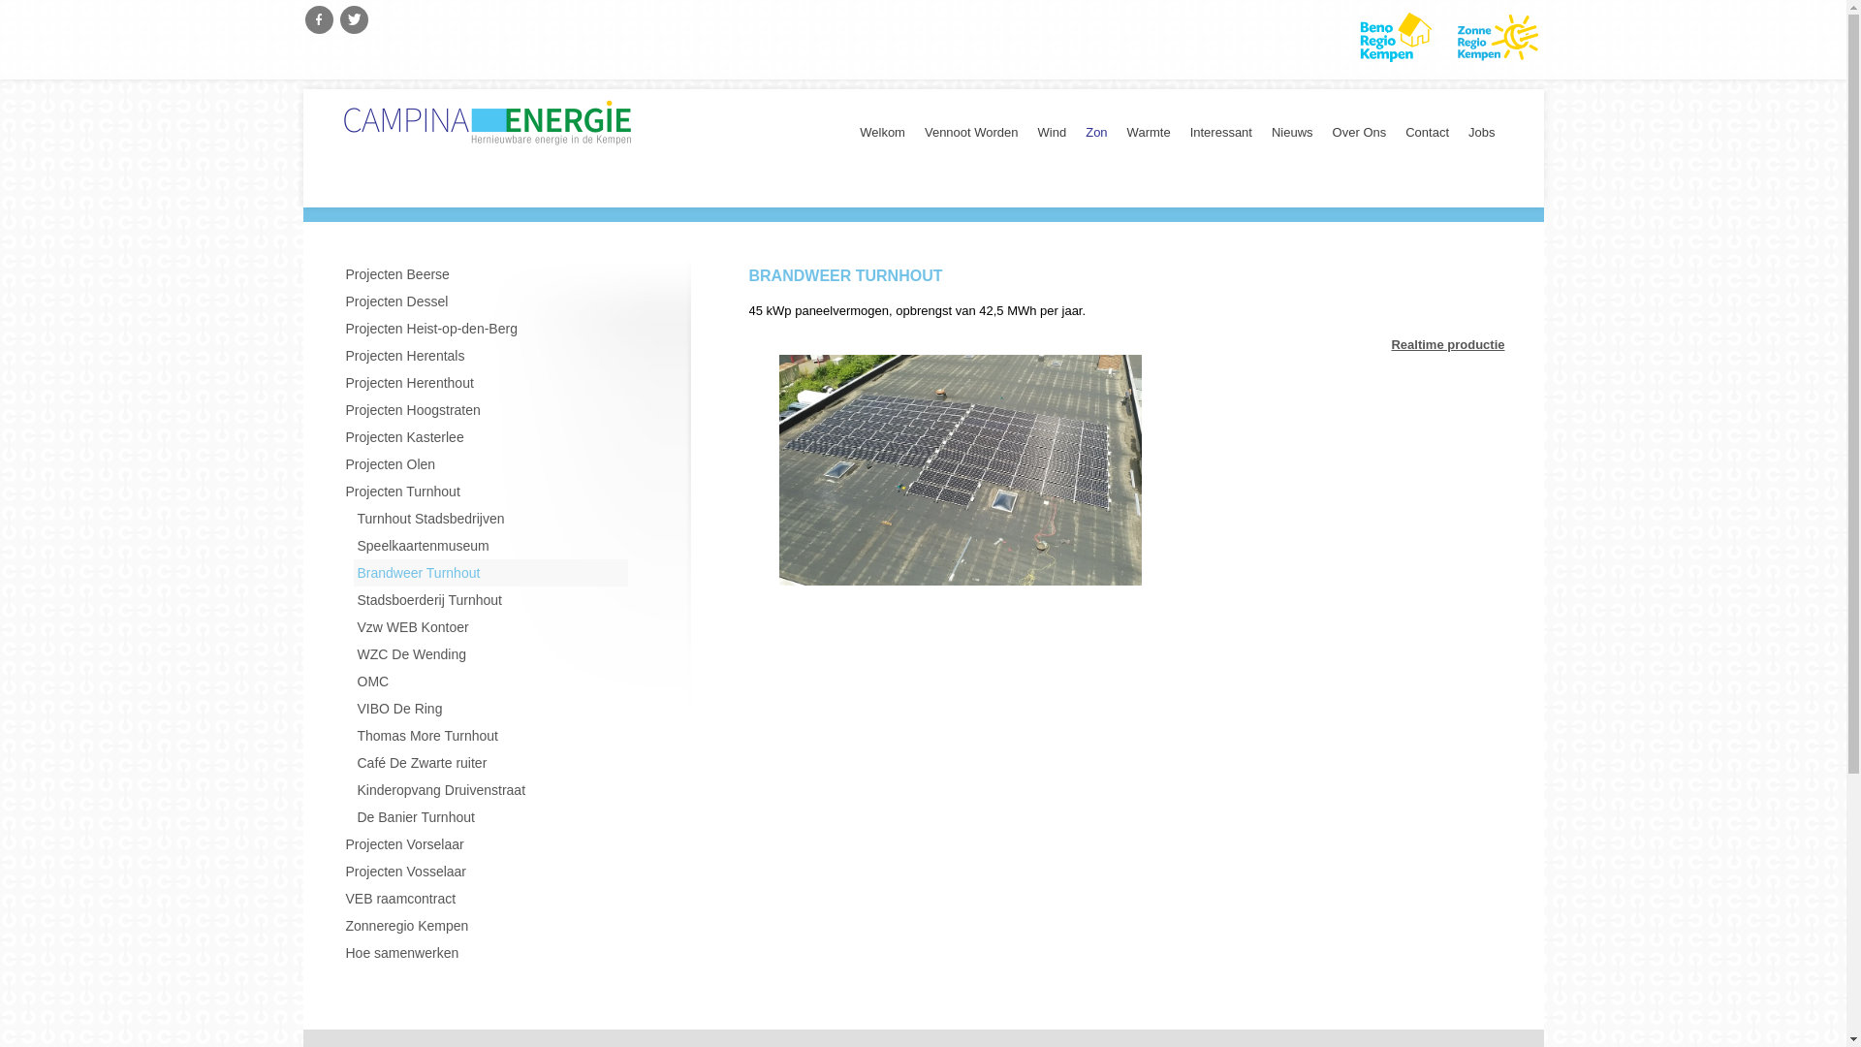 The height and width of the screenshot is (1047, 1861). What do you see at coordinates (485, 437) in the screenshot?
I see `Projecten Kasterlee` at bounding box center [485, 437].